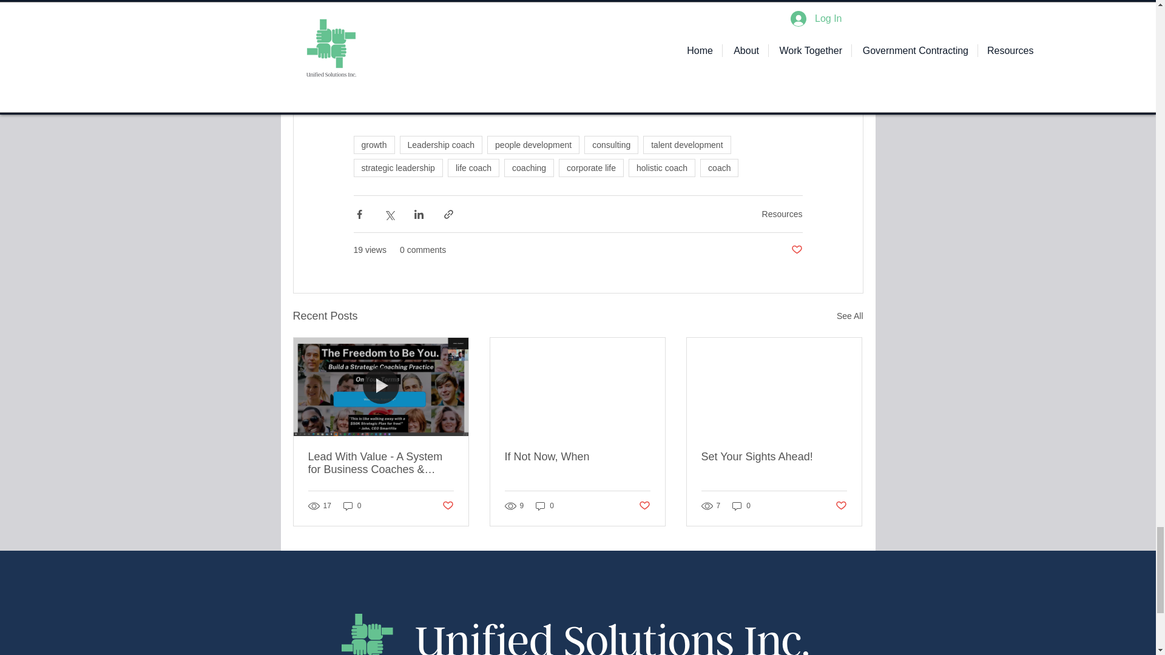  What do you see at coordinates (529, 167) in the screenshot?
I see `coaching` at bounding box center [529, 167].